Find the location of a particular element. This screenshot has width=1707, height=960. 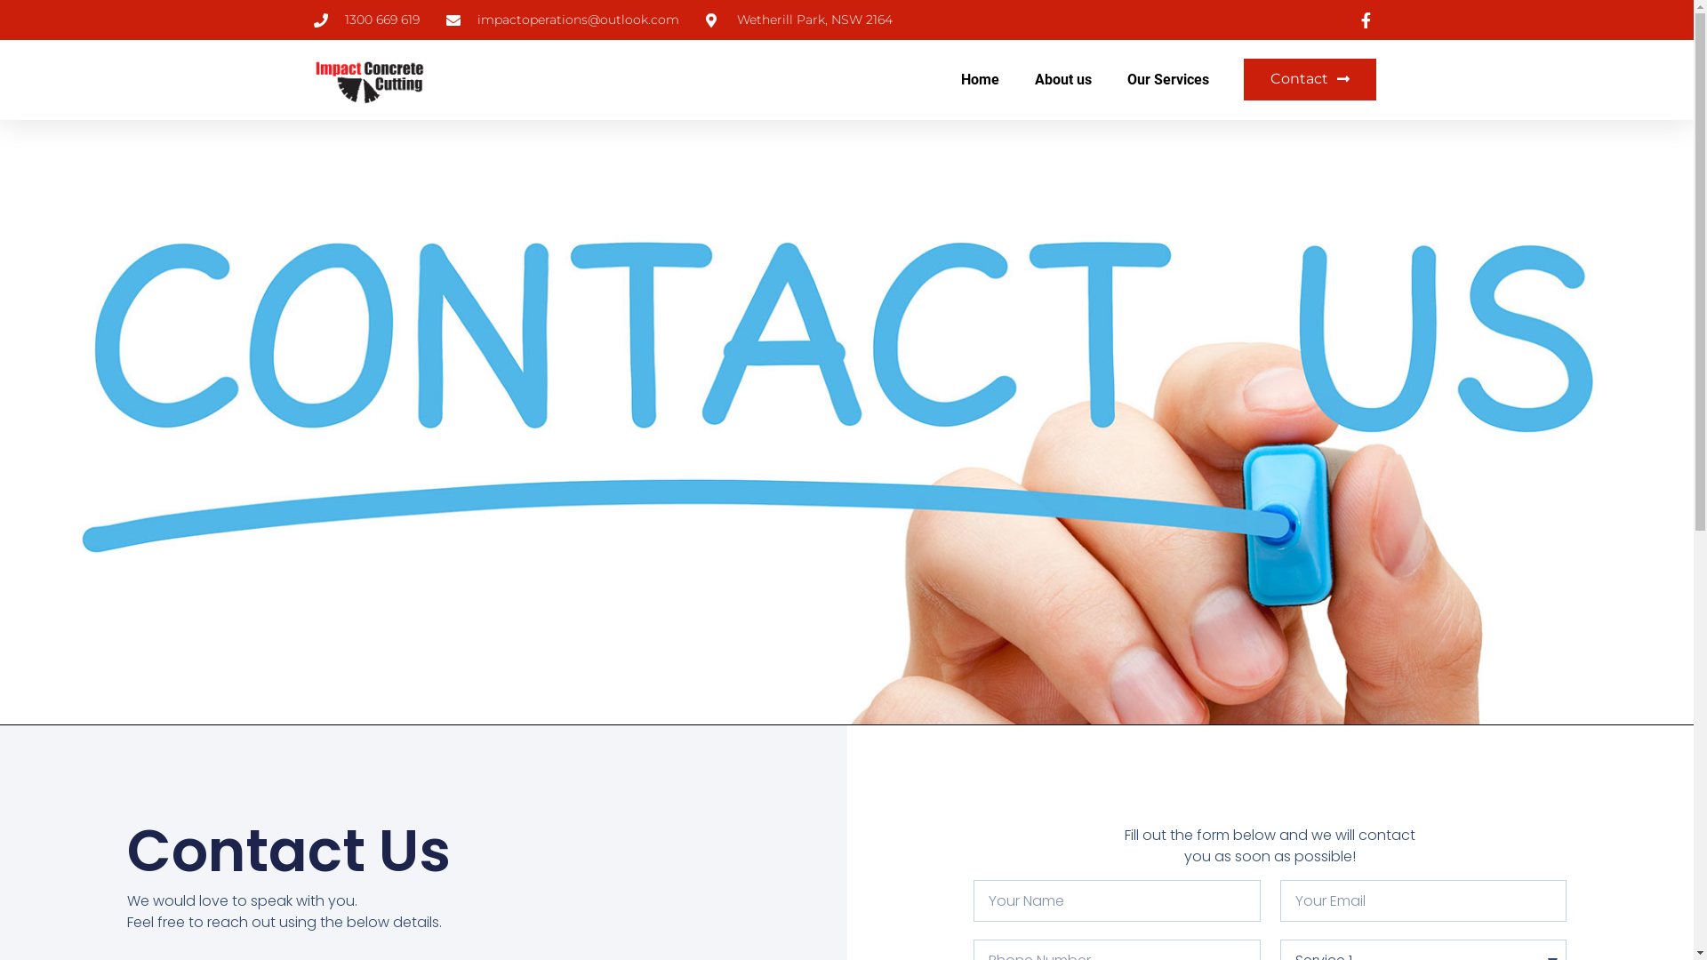

Our Services is located at coordinates (1168, 80).